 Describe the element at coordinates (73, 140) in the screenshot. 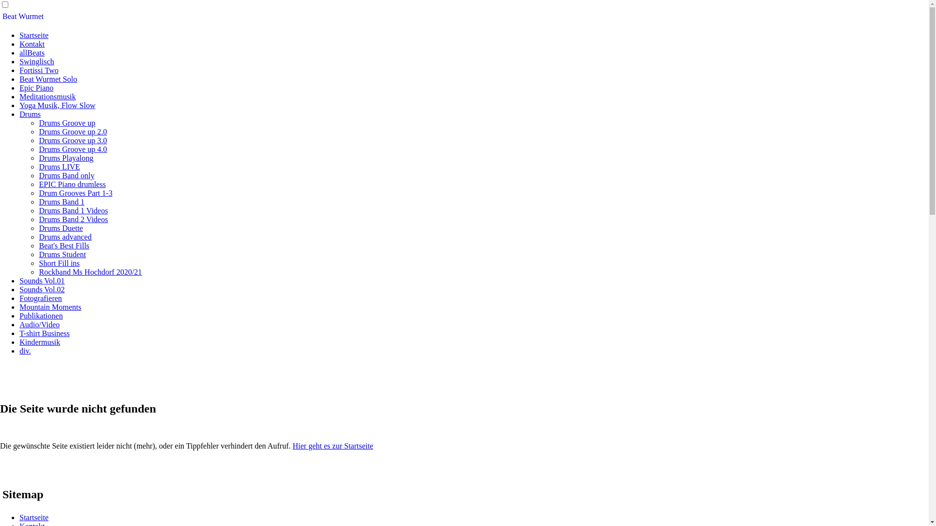

I see `Drums Groove up 3.0` at that location.